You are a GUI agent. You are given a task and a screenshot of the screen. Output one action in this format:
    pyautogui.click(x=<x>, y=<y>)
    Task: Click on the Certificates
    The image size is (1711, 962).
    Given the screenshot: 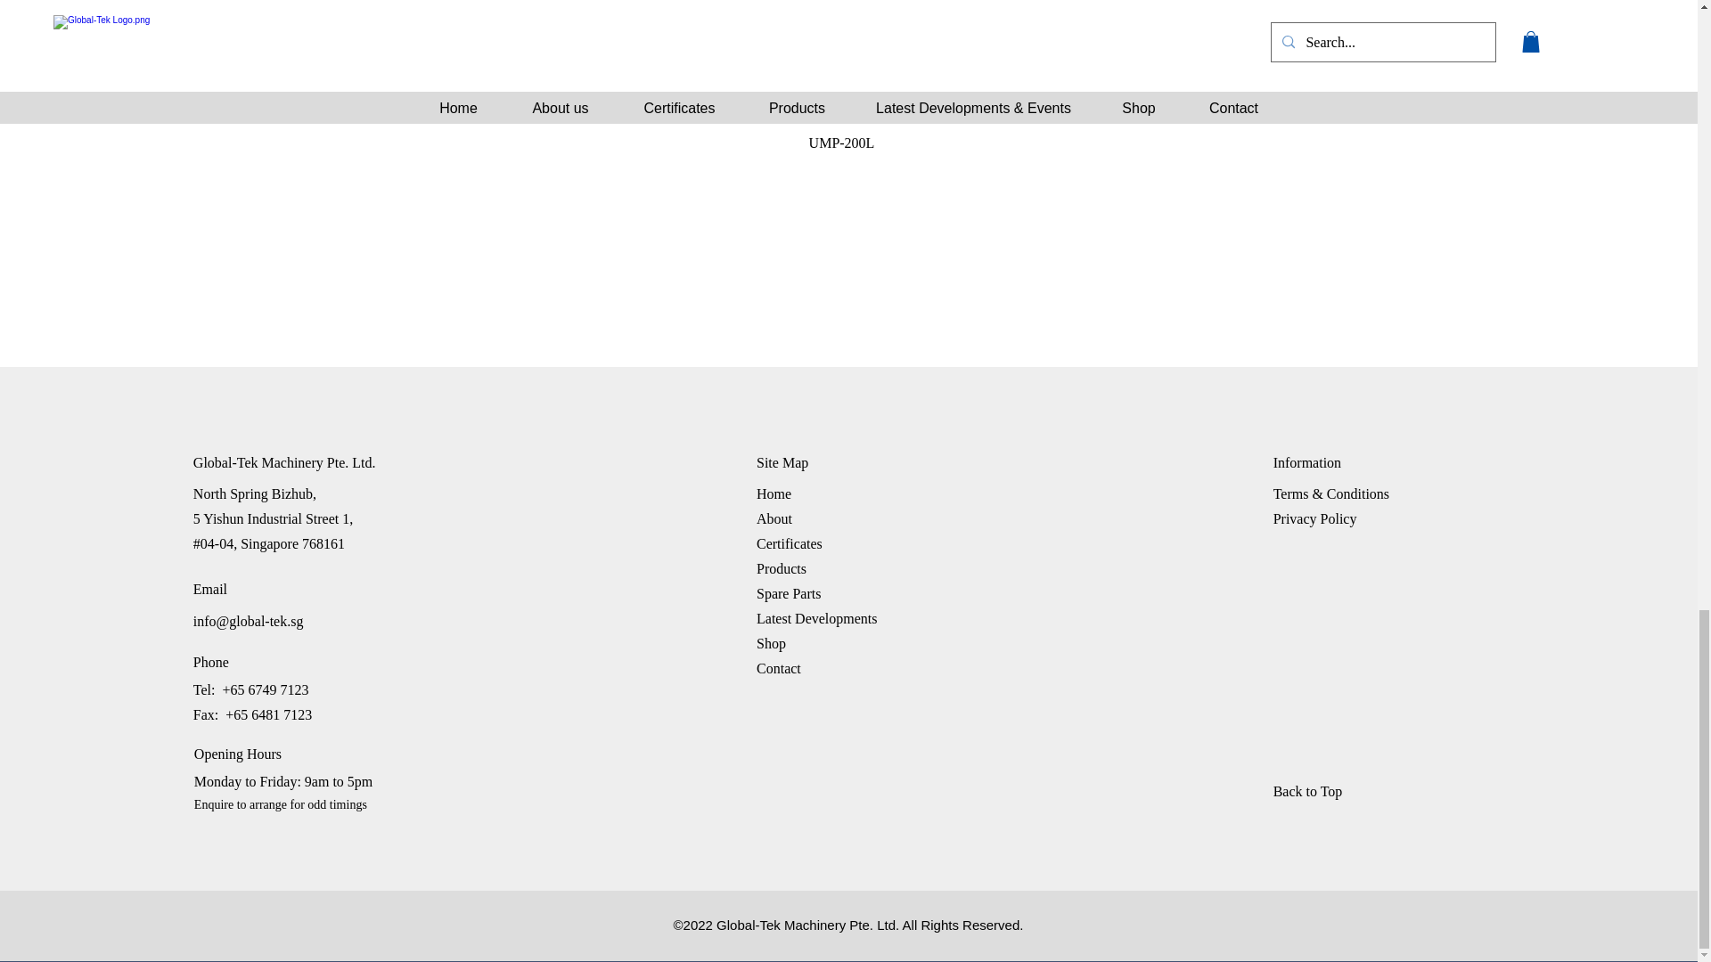 What is the action you would take?
    pyautogui.click(x=790, y=543)
    